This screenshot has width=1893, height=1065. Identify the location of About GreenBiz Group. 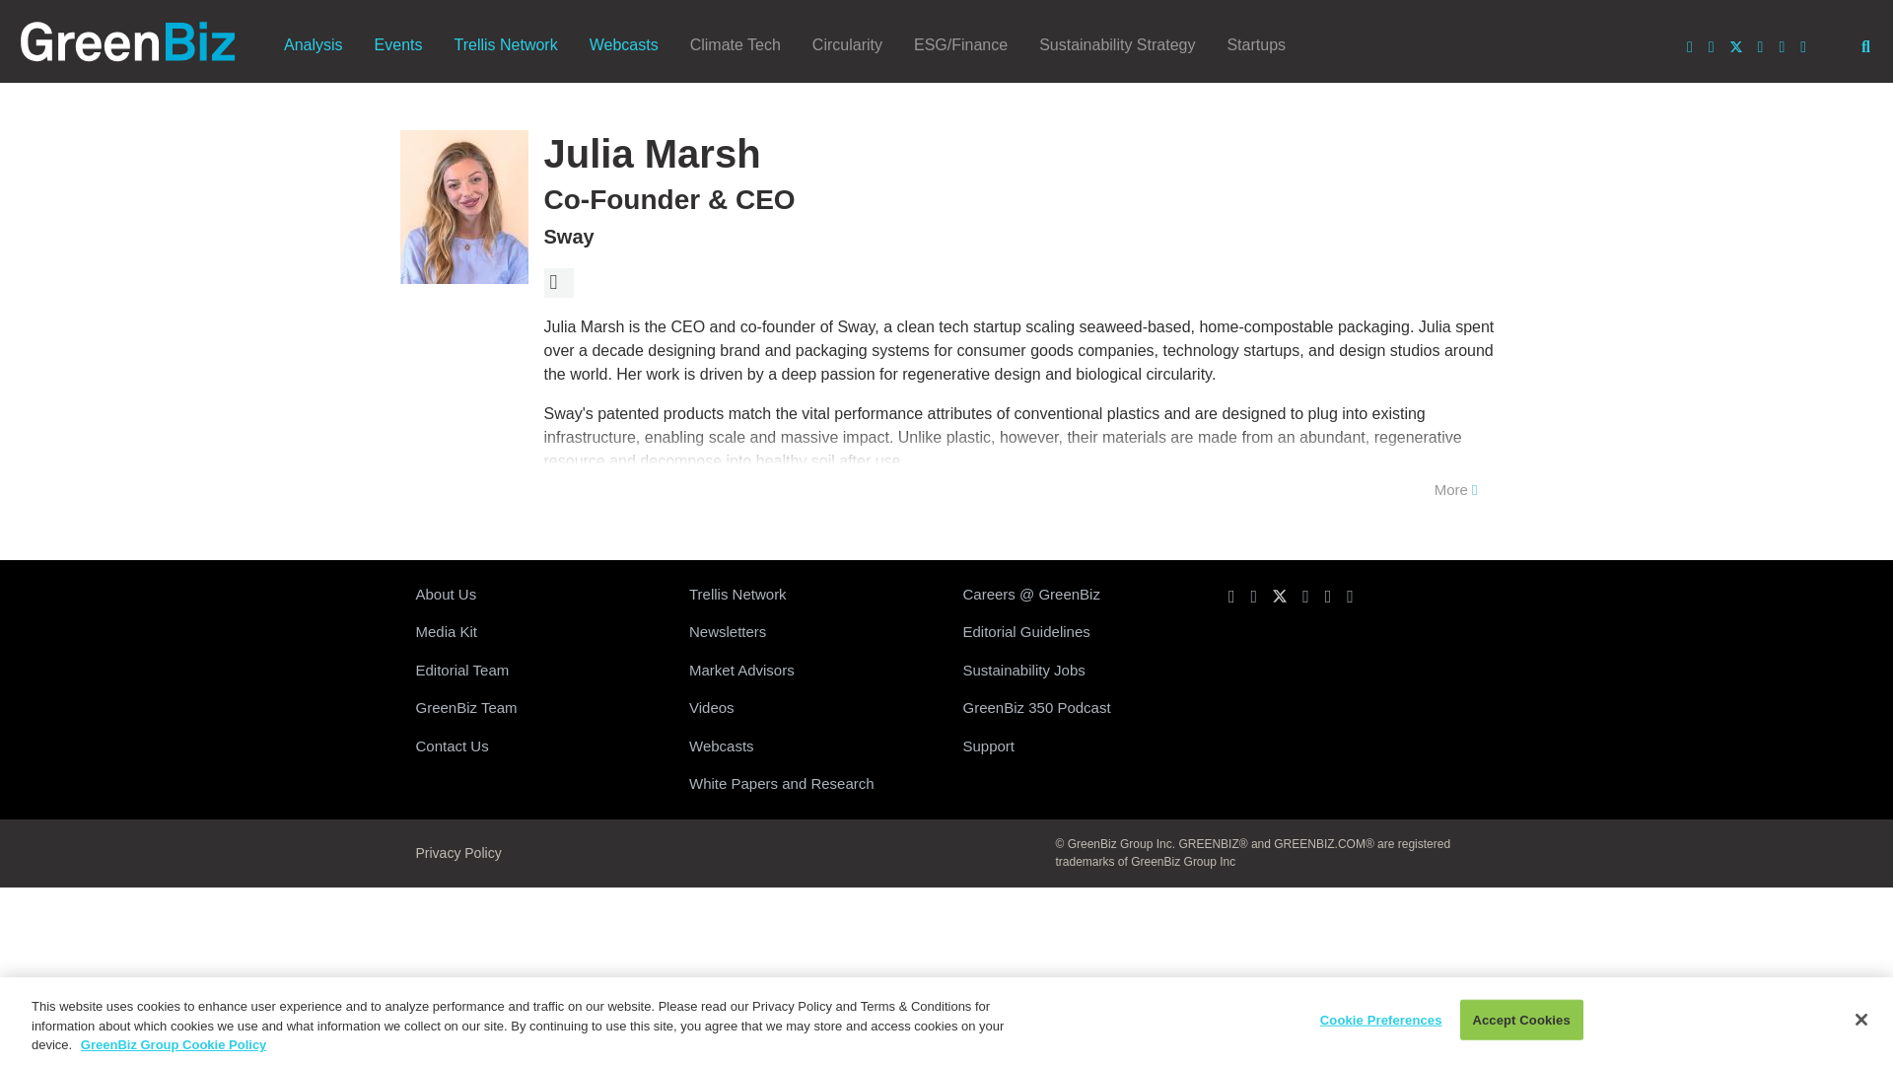
(536, 596).